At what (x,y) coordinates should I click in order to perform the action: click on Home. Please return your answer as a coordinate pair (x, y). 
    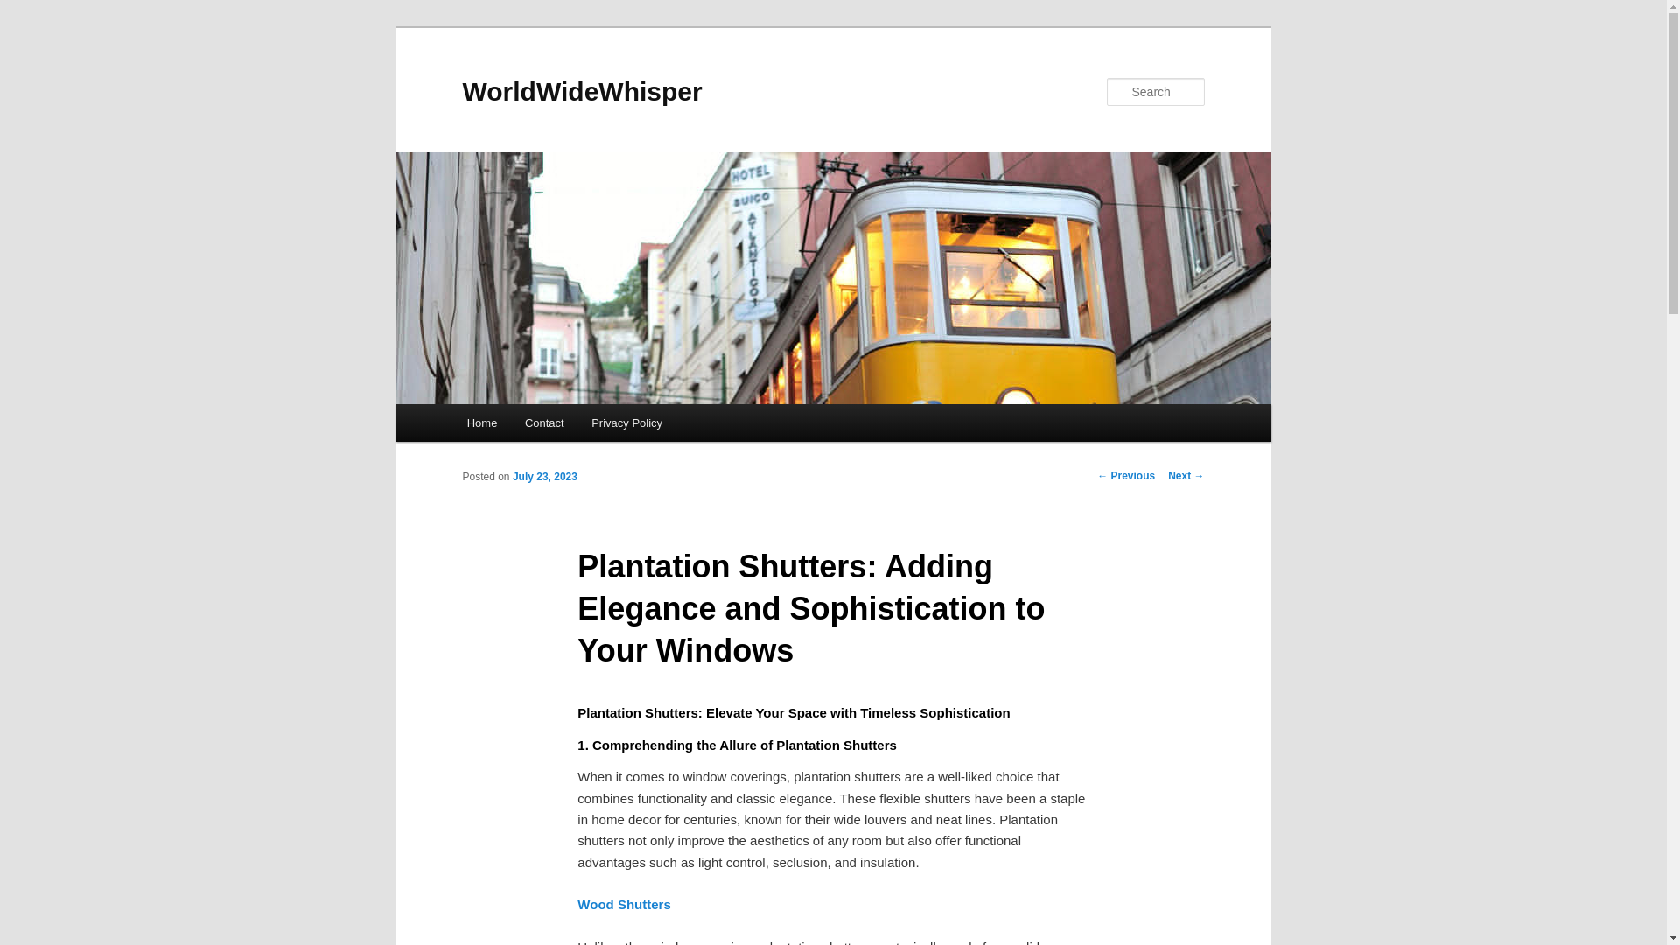
    Looking at the image, I should click on (481, 423).